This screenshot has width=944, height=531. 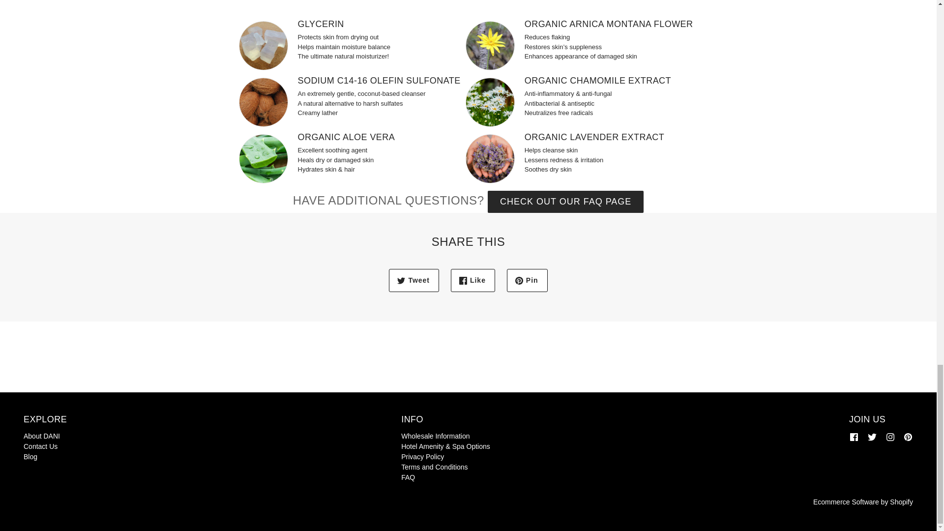 I want to click on FAQ, so click(x=408, y=477).